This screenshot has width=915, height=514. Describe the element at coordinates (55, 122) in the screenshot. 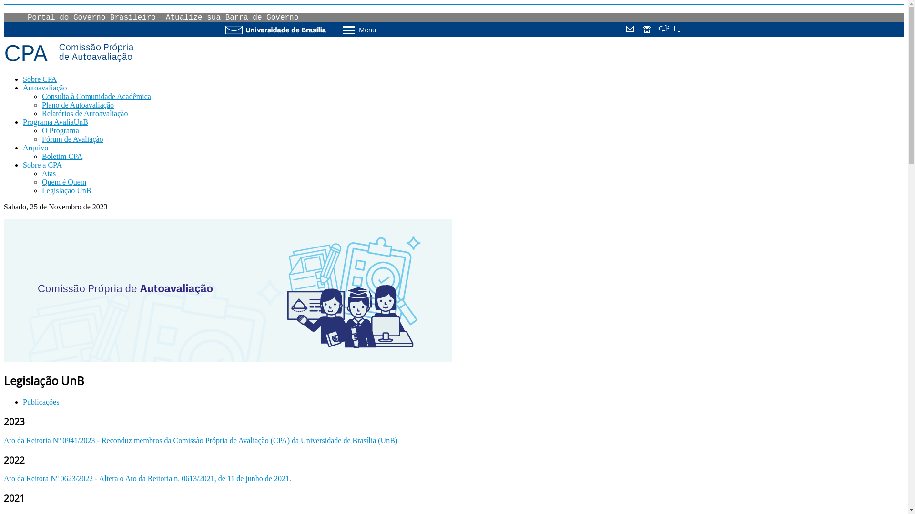

I see `Programa AvaliaUnB` at that location.